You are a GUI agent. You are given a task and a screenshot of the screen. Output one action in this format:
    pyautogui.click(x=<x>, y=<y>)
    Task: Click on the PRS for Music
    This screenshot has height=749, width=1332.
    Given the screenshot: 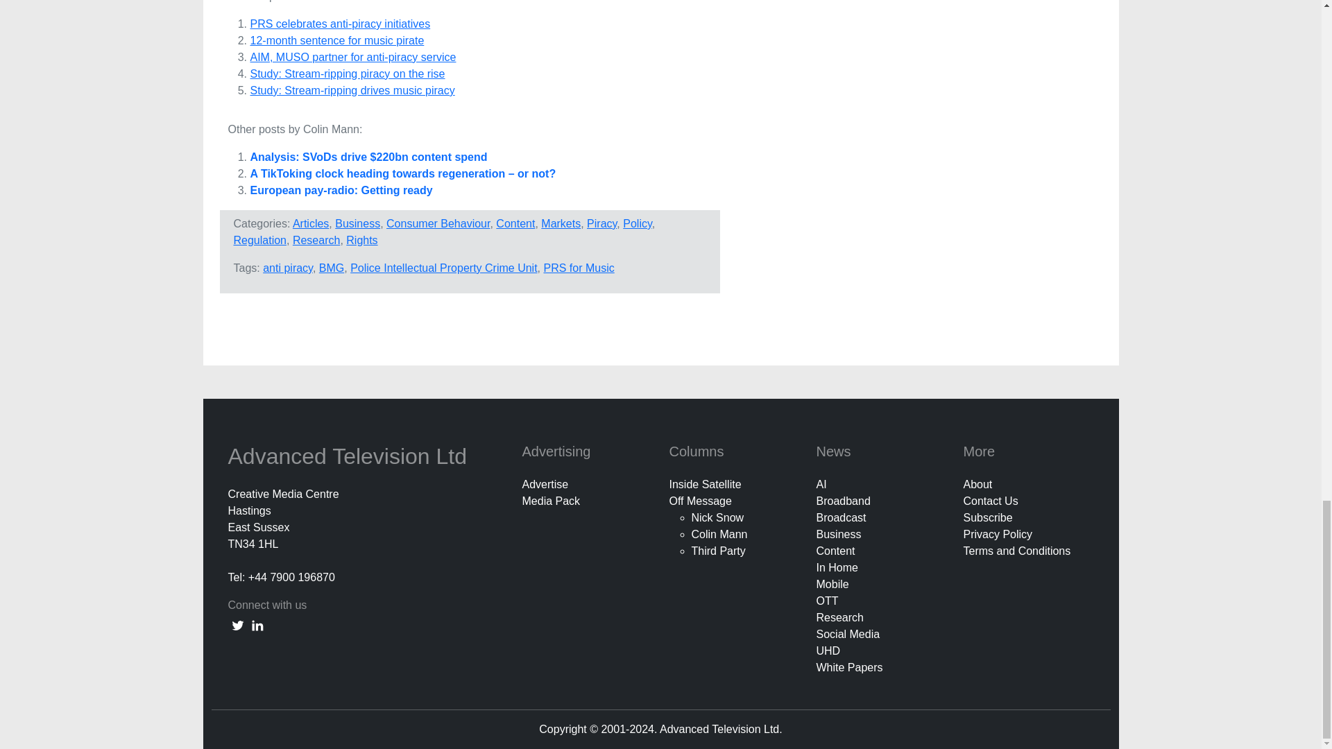 What is the action you would take?
    pyautogui.click(x=579, y=268)
    